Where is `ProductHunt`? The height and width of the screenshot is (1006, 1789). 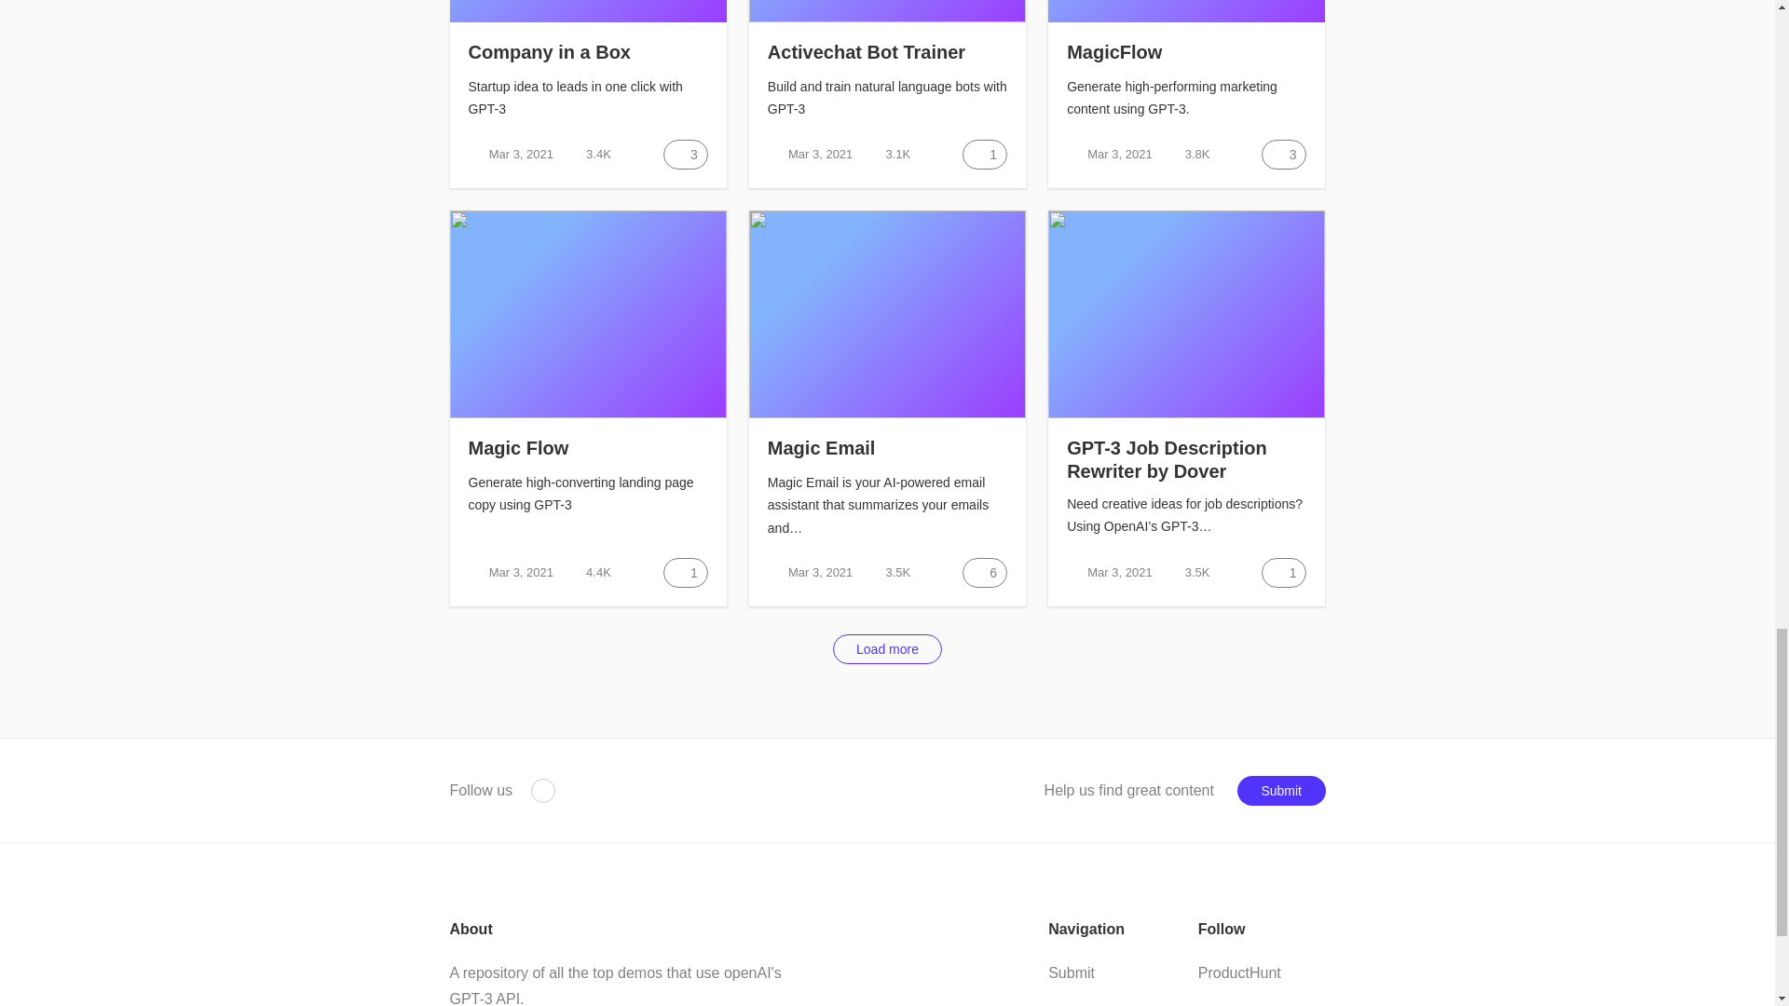 ProductHunt is located at coordinates (1239, 972).